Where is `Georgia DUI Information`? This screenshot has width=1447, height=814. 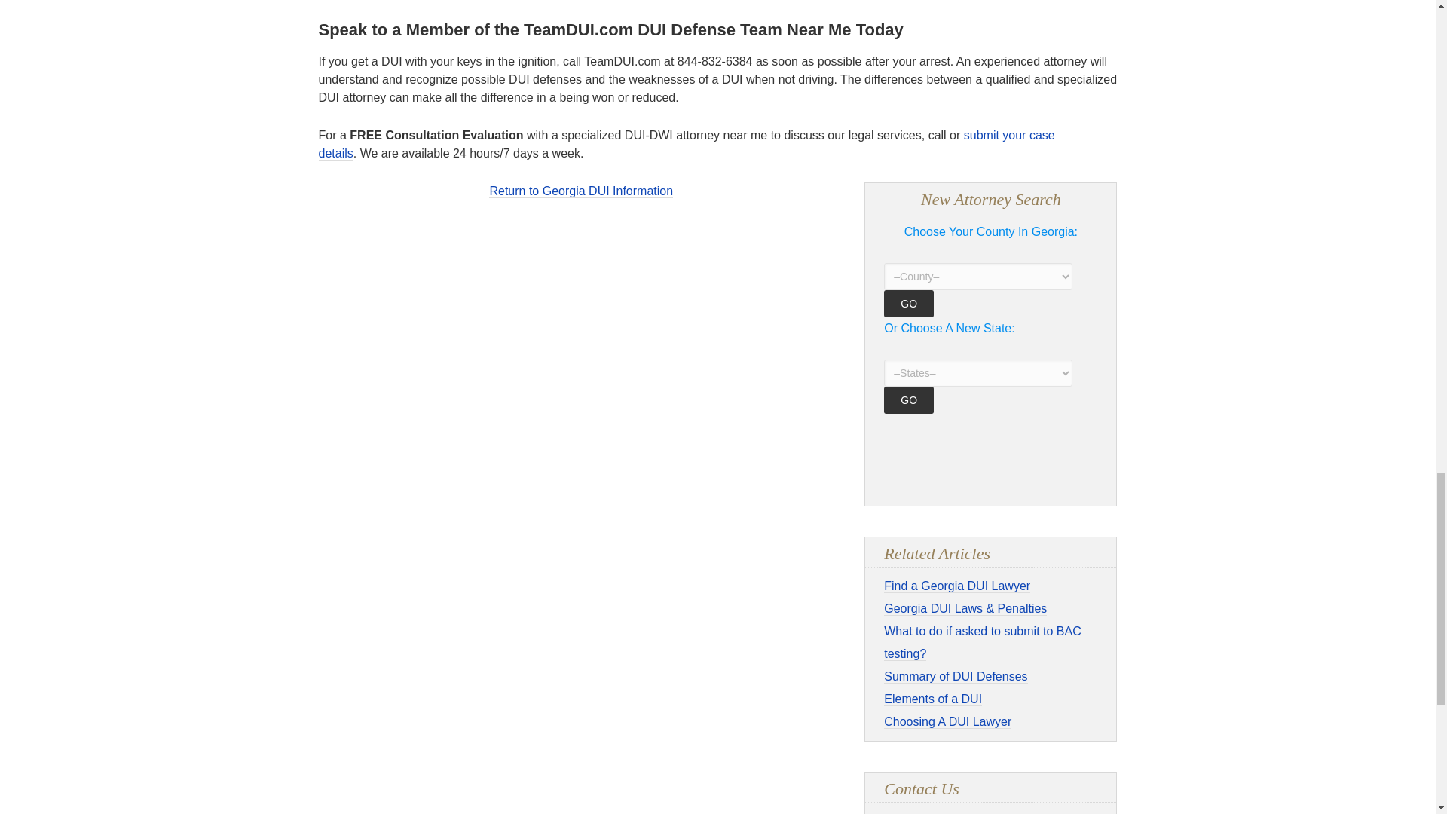 Georgia DUI Information is located at coordinates (580, 191).